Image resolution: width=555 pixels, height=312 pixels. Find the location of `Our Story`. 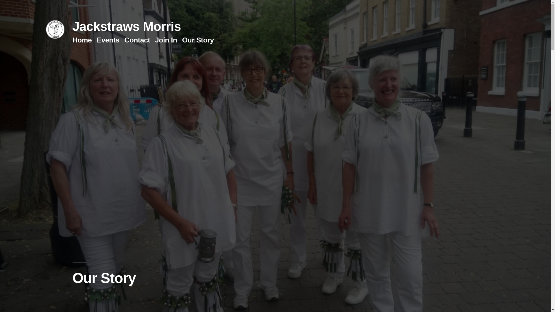

Our Story is located at coordinates (198, 40).